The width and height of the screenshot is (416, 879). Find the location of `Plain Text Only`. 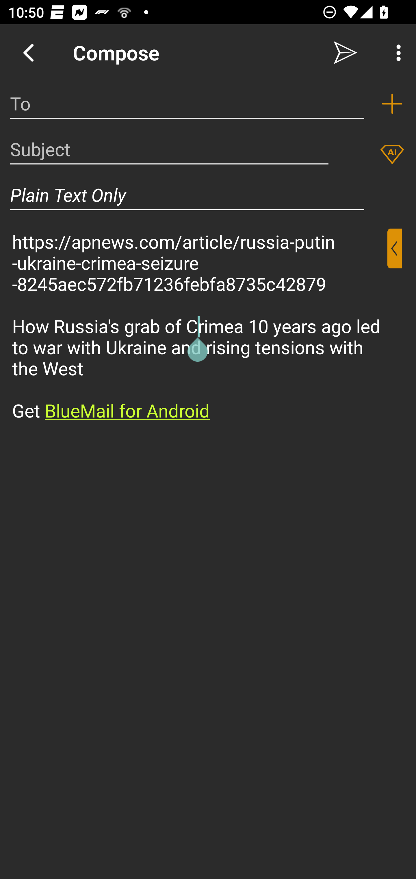

Plain Text Only is located at coordinates (187, 195).